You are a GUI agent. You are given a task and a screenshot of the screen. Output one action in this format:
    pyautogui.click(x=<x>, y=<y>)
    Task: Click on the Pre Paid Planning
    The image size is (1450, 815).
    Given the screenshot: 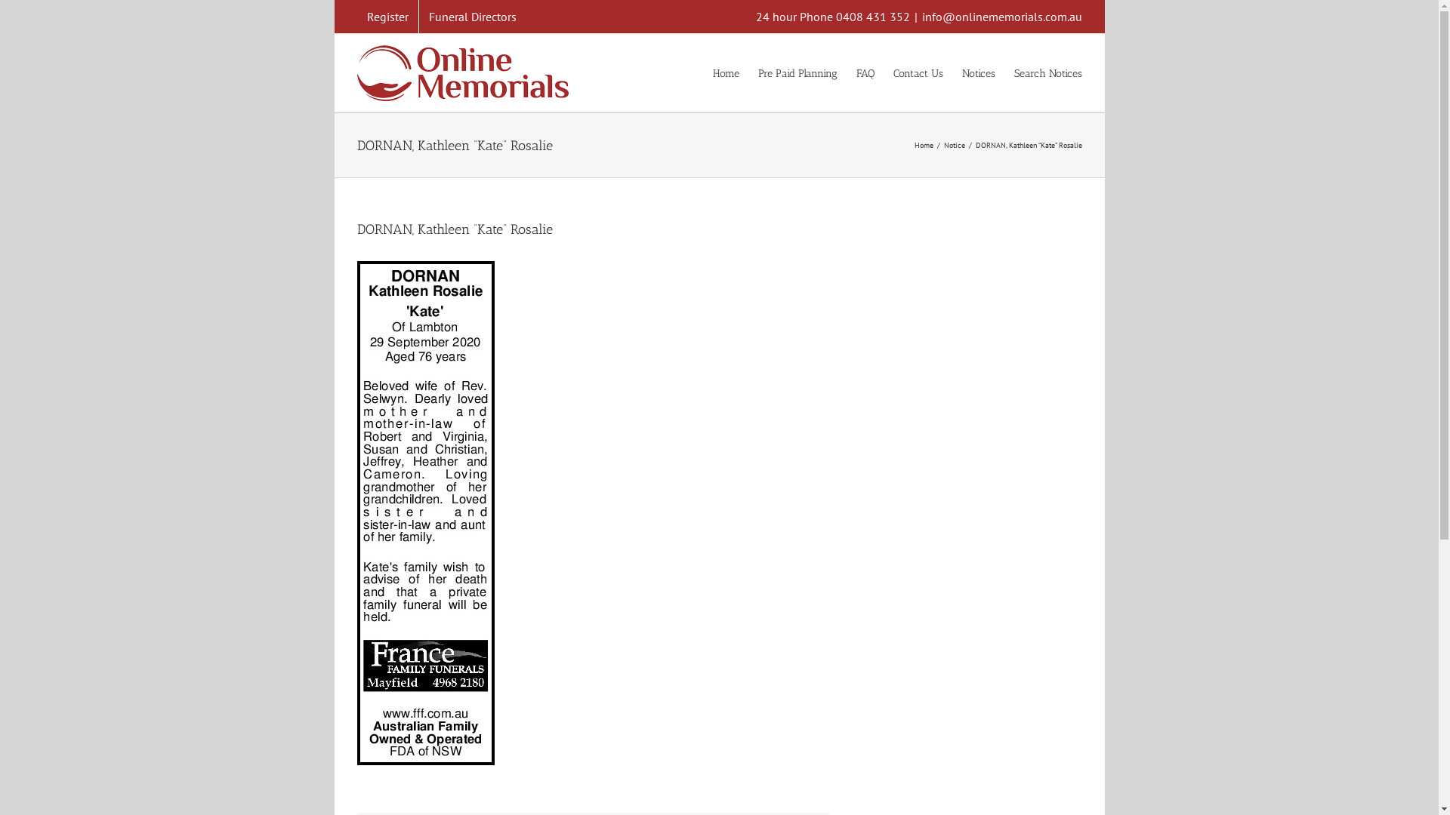 What is the action you would take?
    pyautogui.click(x=797, y=72)
    